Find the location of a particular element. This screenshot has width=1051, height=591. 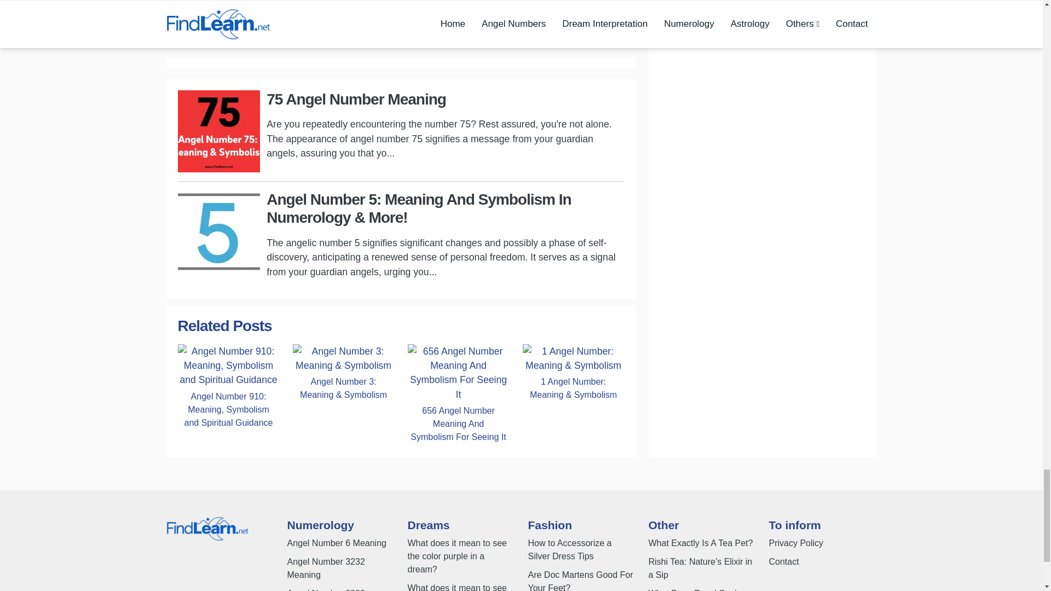

Angel Number 910: Meaning, Symbolism and Spiritual Guidance is located at coordinates (228, 364).